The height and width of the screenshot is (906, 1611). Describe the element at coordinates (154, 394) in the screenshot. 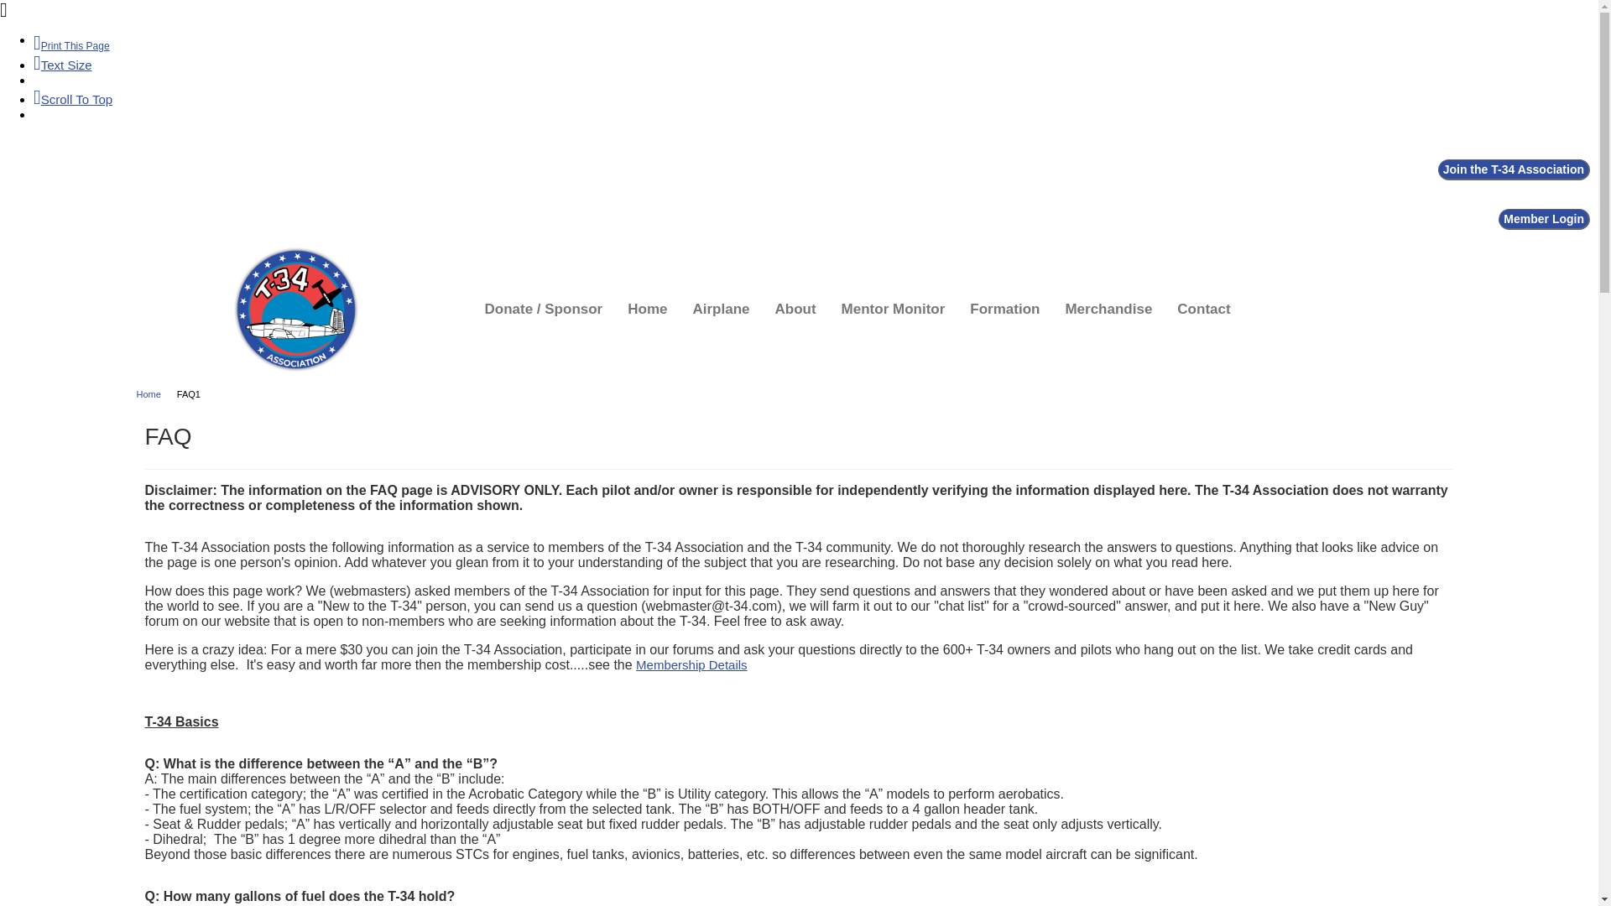

I see `Home` at that location.